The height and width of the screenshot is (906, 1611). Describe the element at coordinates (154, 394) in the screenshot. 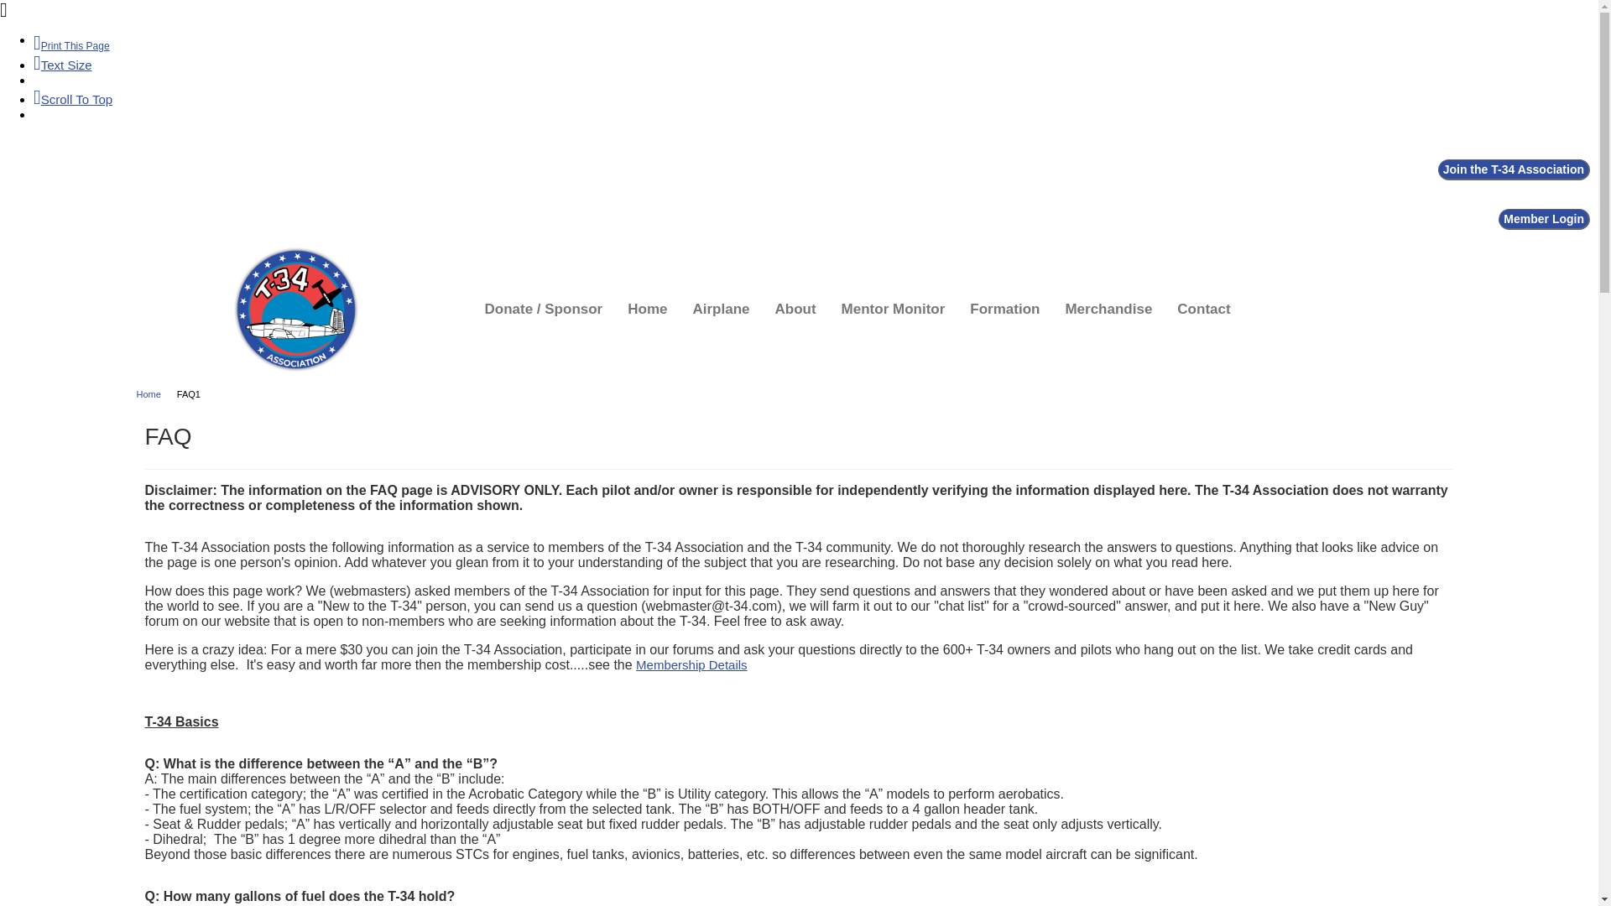

I see `Home` at that location.